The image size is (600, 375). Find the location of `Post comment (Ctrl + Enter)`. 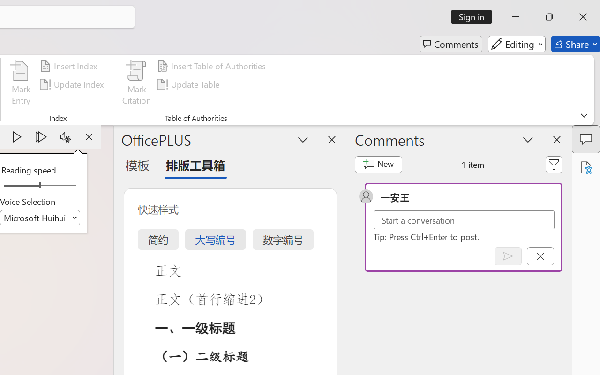

Post comment (Ctrl + Enter) is located at coordinates (508, 256).